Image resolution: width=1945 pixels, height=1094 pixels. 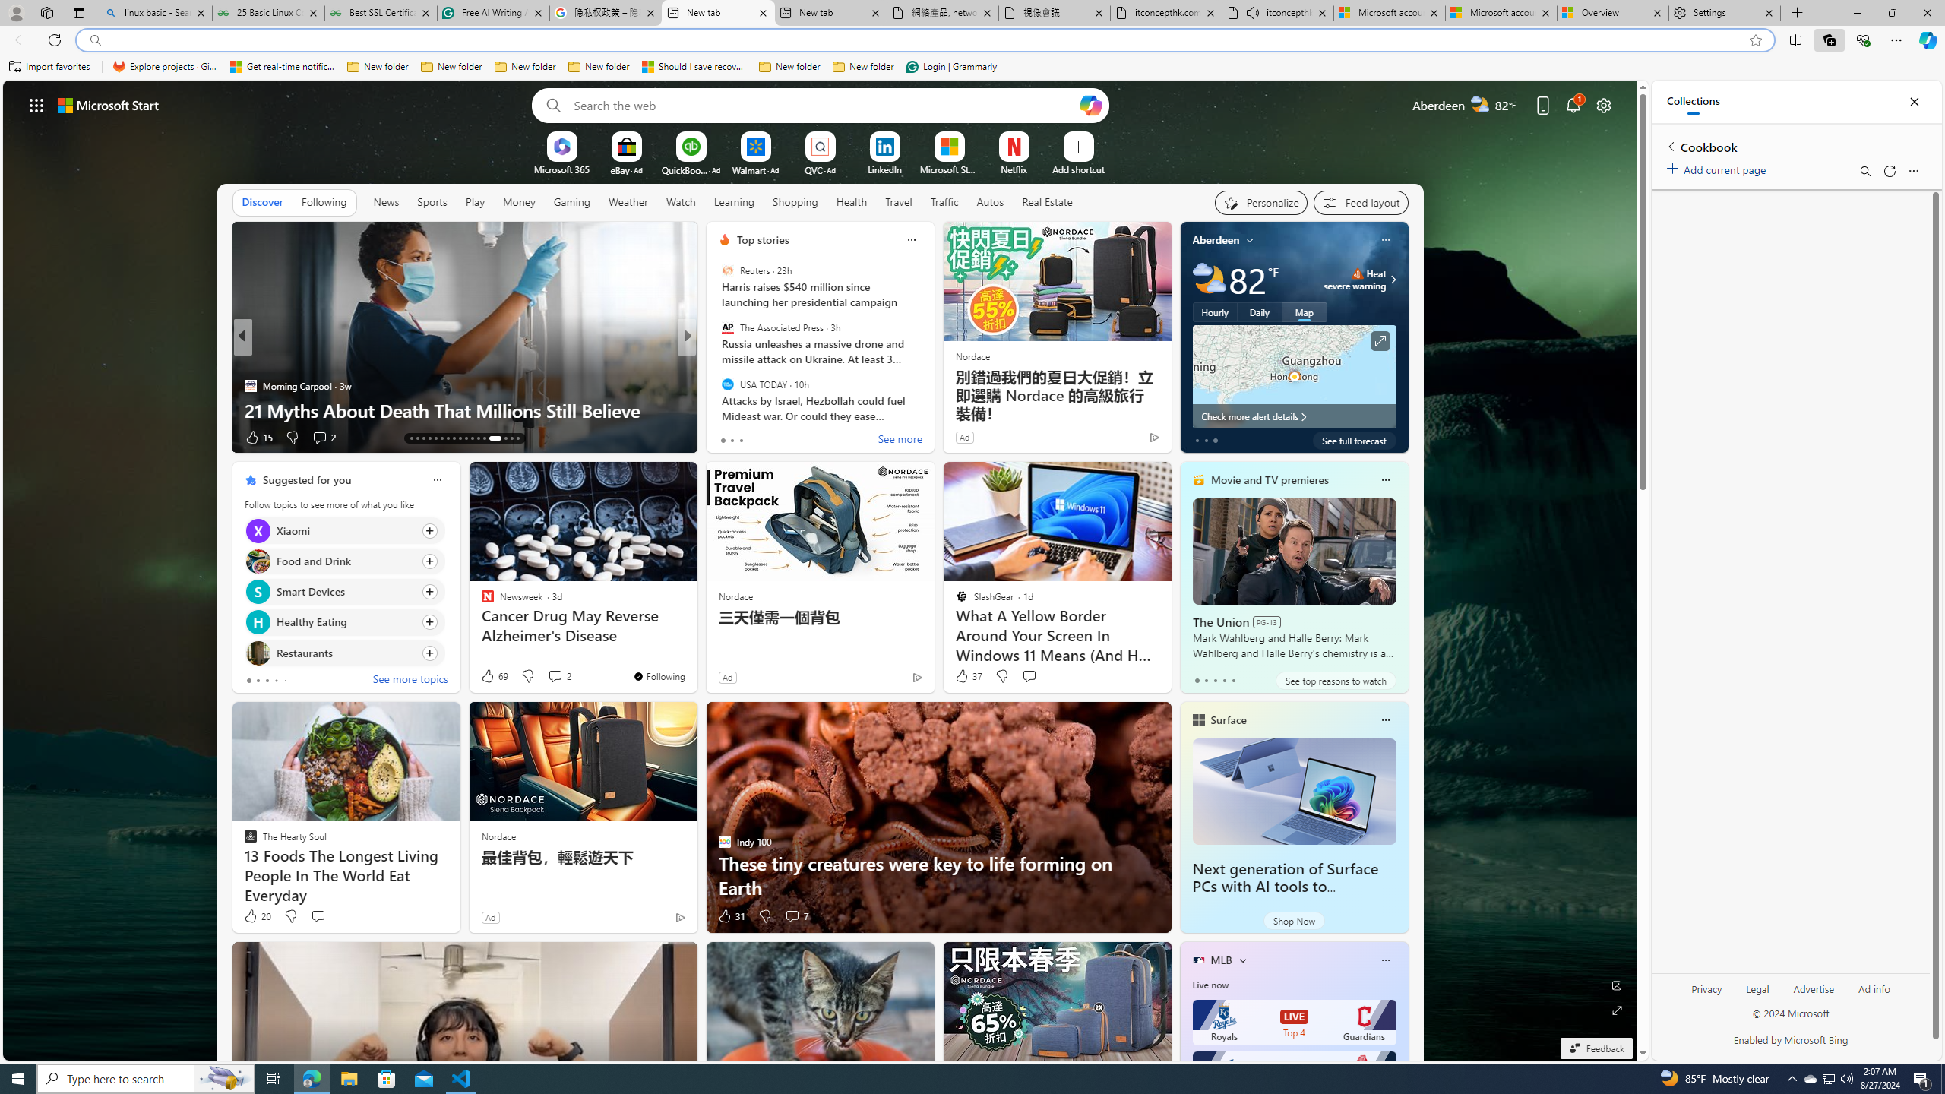 I want to click on View comments 1 Comment, so click(x=787, y=437).